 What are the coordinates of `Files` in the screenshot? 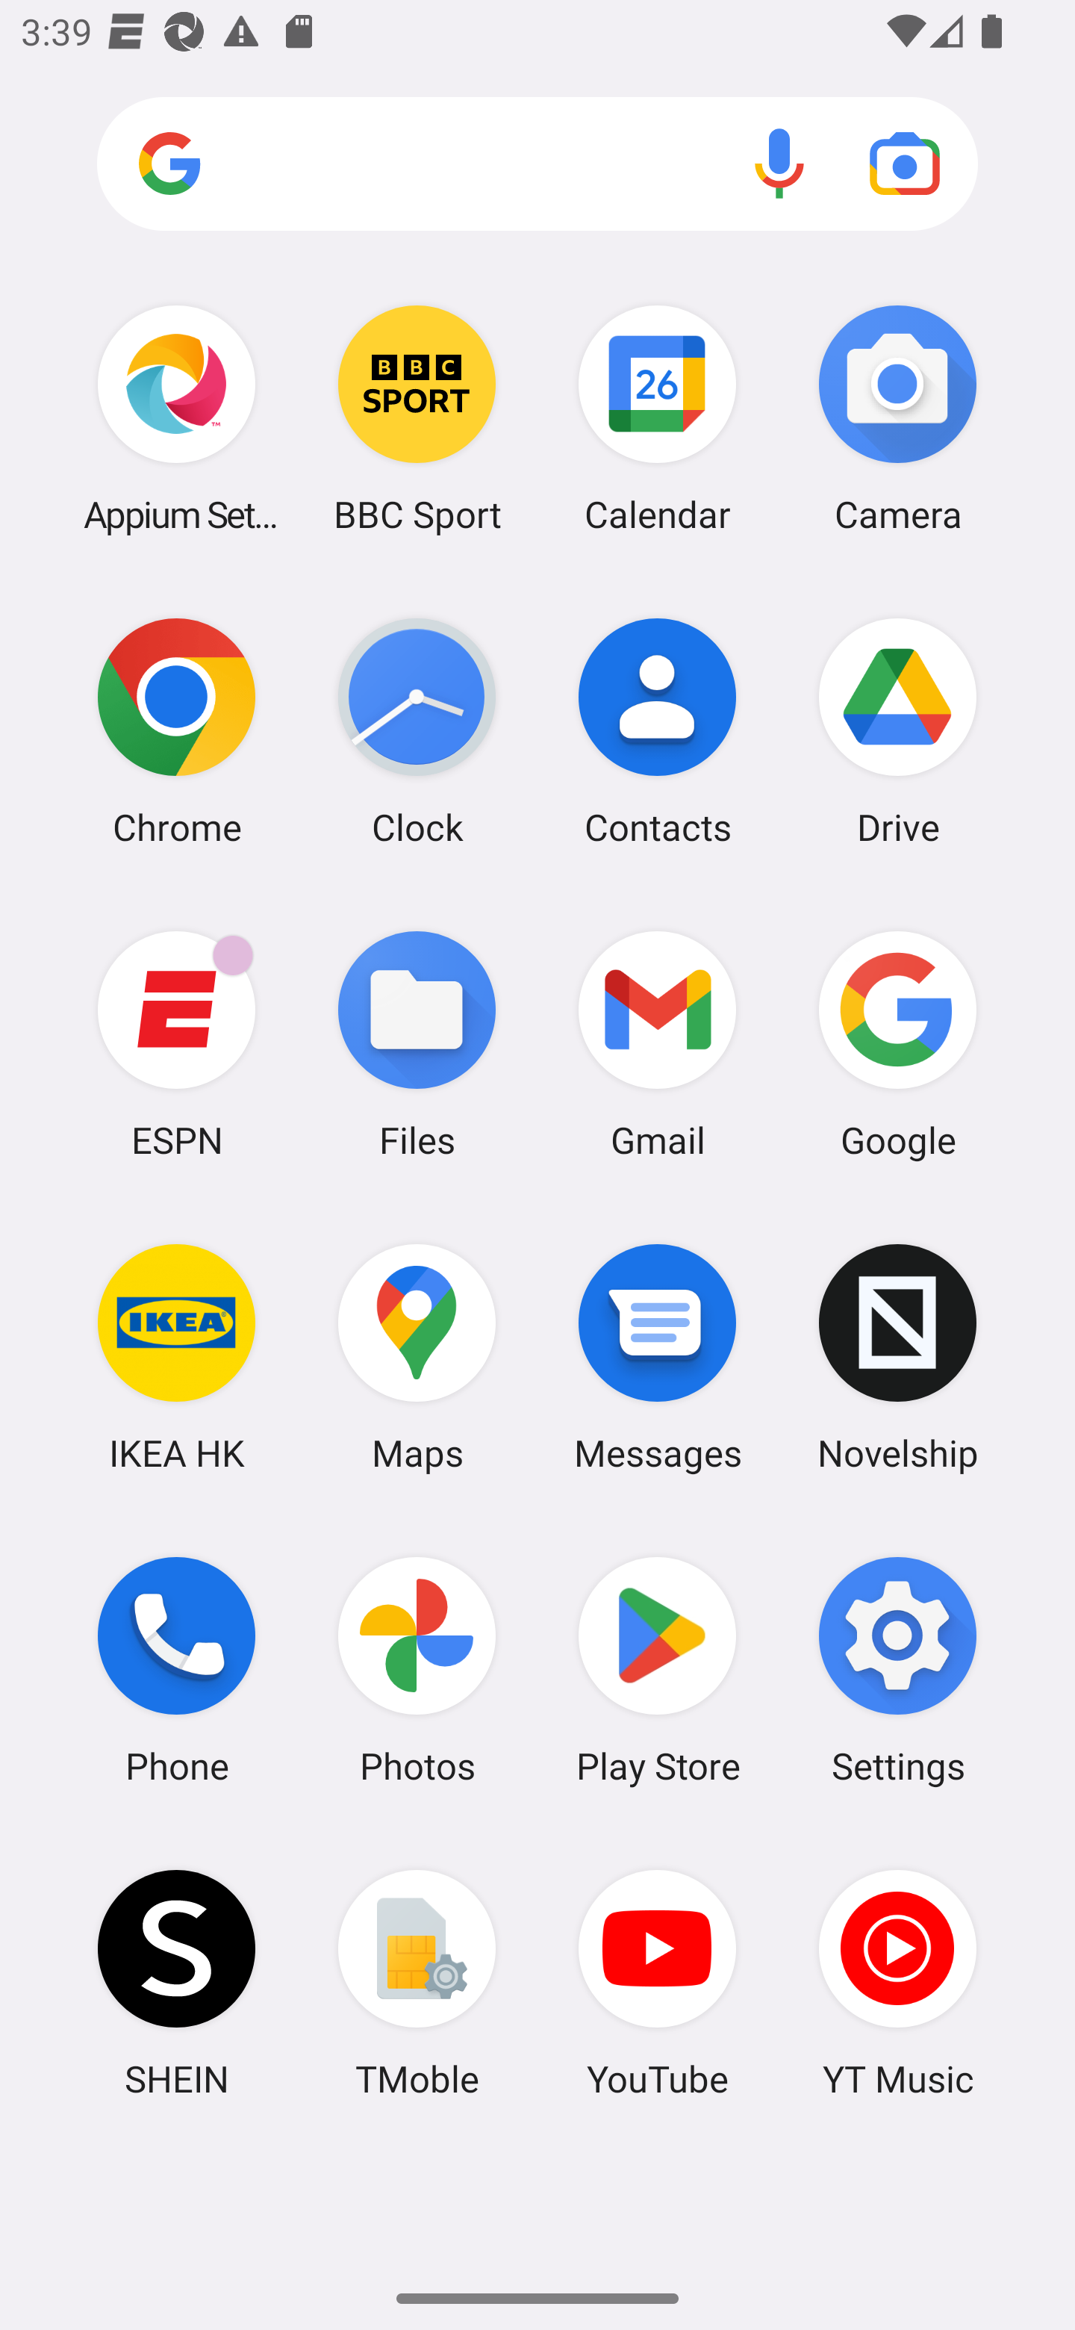 It's located at (417, 1043).